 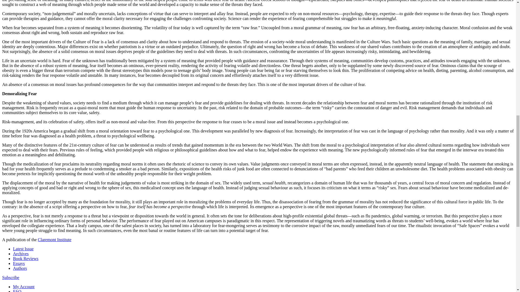 I want to click on Essays, so click(x=19, y=263).